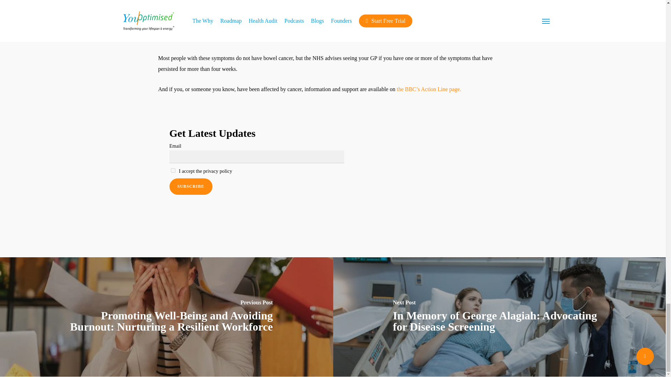 Image resolution: width=671 pixels, height=377 pixels. I want to click on on, so click(173, 170).